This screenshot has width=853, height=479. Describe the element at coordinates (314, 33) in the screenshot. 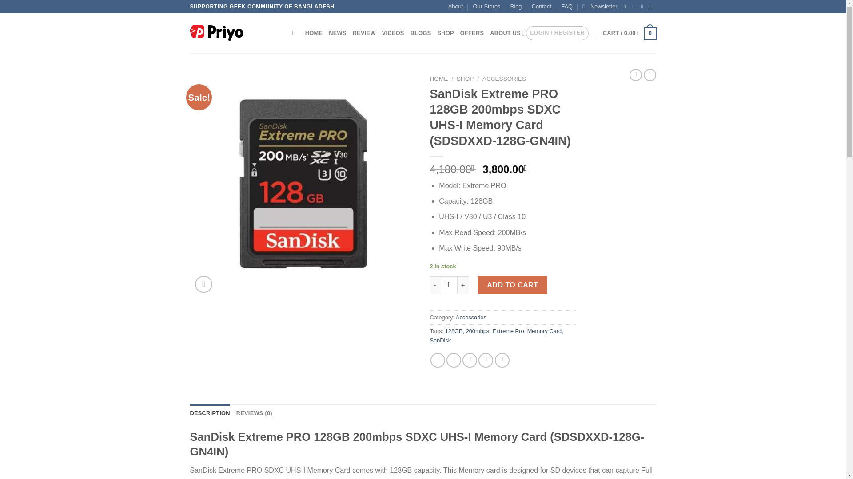

I see `HOME` at that location.